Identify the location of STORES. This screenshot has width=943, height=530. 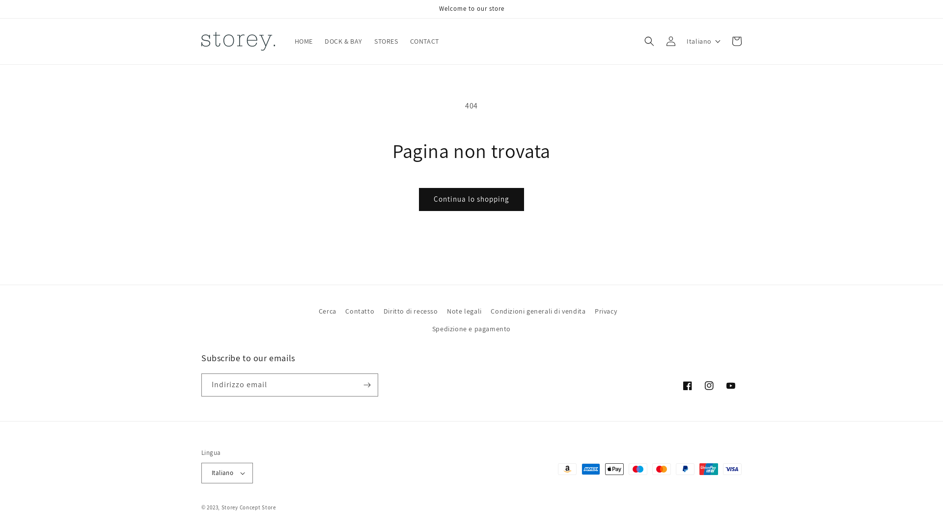
(386, 41).